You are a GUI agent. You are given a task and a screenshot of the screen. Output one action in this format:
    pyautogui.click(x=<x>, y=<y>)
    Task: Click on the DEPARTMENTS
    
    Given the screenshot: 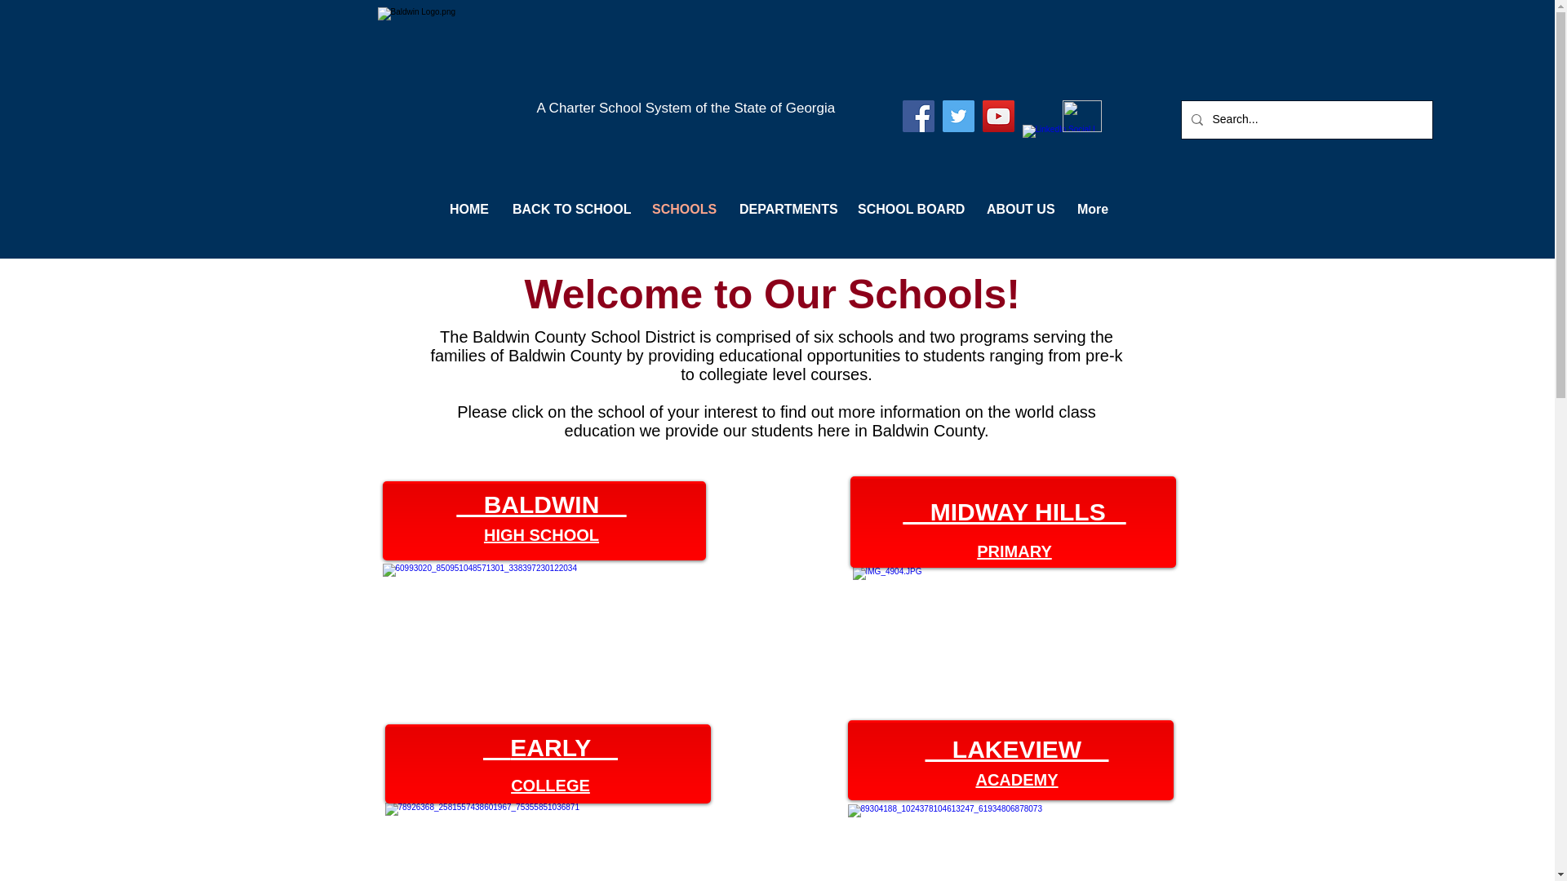 What is the action you would take?
    pyautogui.click(x=786, y=210)
    